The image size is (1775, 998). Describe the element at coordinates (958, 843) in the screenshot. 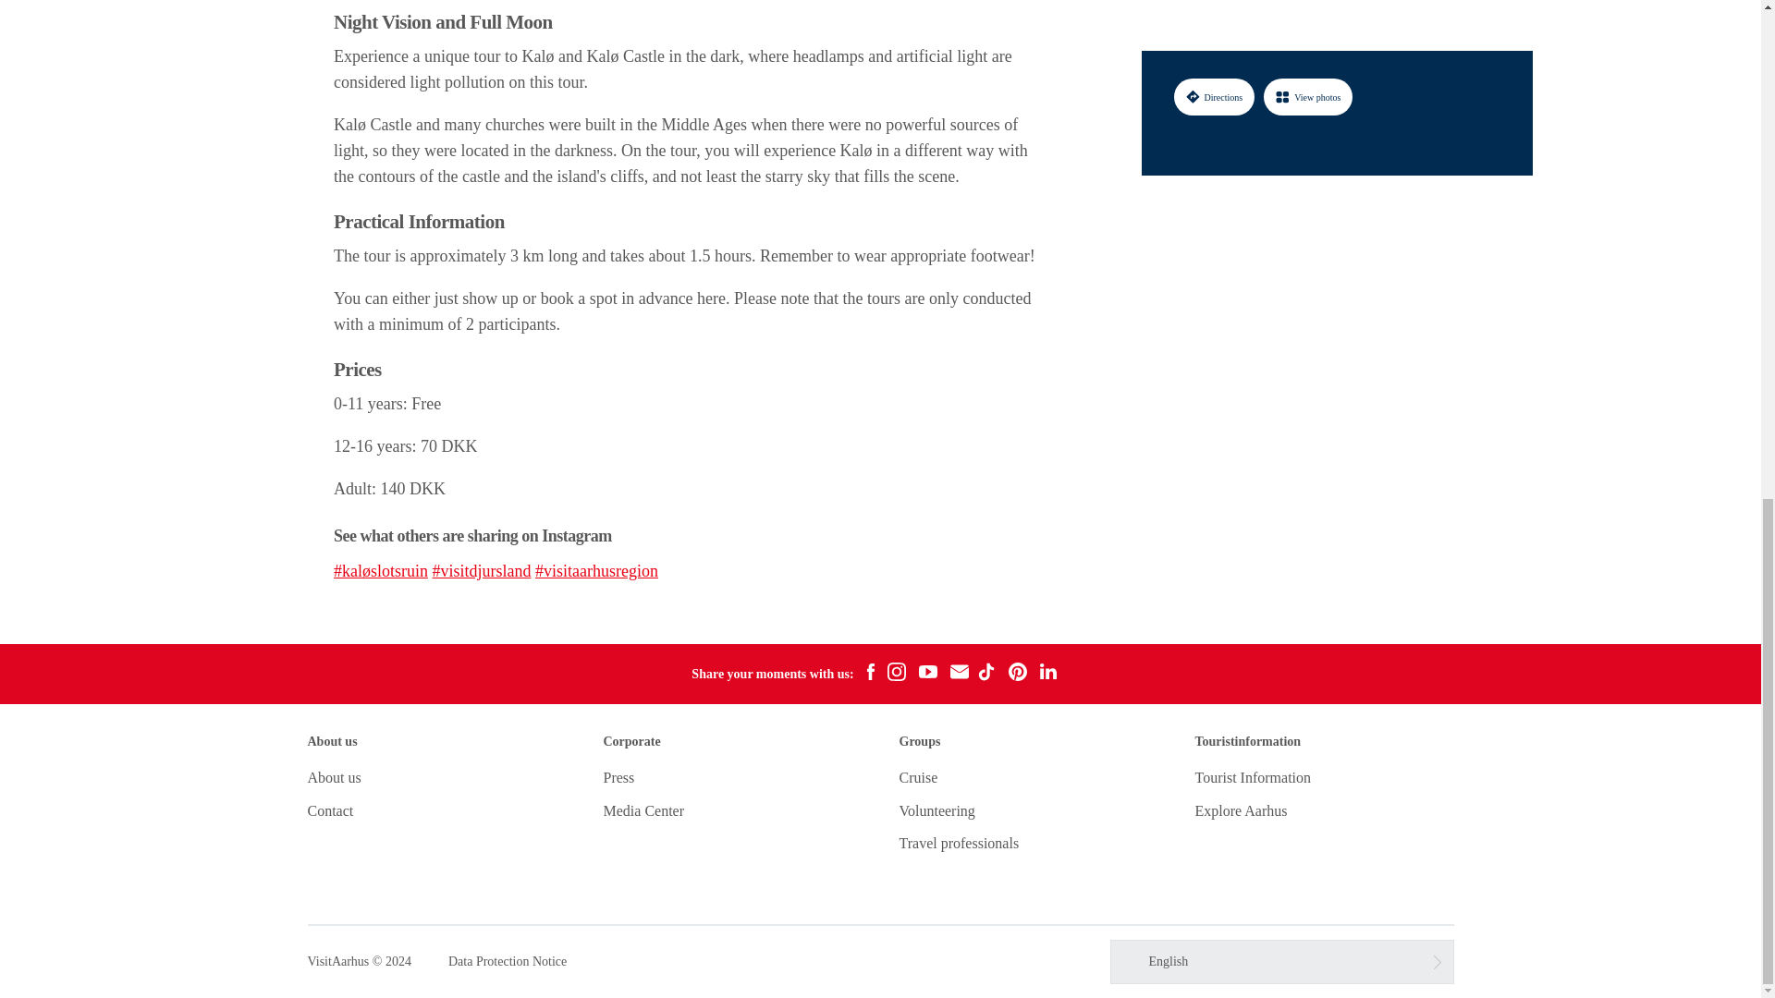

I see `Travel professionals` at that location.